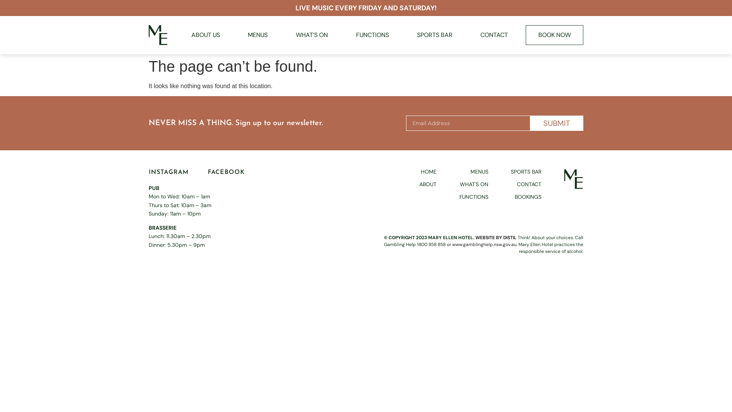 Image resolution: width=732 pixels, height=412 pixels. What do you see at coordinates (435, 35) in the screenshot?
I see `SPORTS BAR` at bounding box center [435, 35].